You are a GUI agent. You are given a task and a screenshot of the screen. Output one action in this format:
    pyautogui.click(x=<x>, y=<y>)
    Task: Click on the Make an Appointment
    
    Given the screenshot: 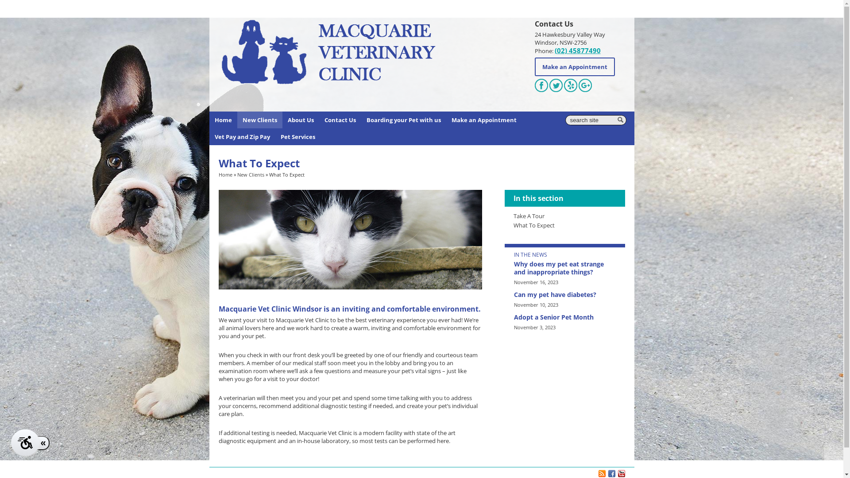 What is the action you would take?
    pyautogui.click(x=575, y=67)
    